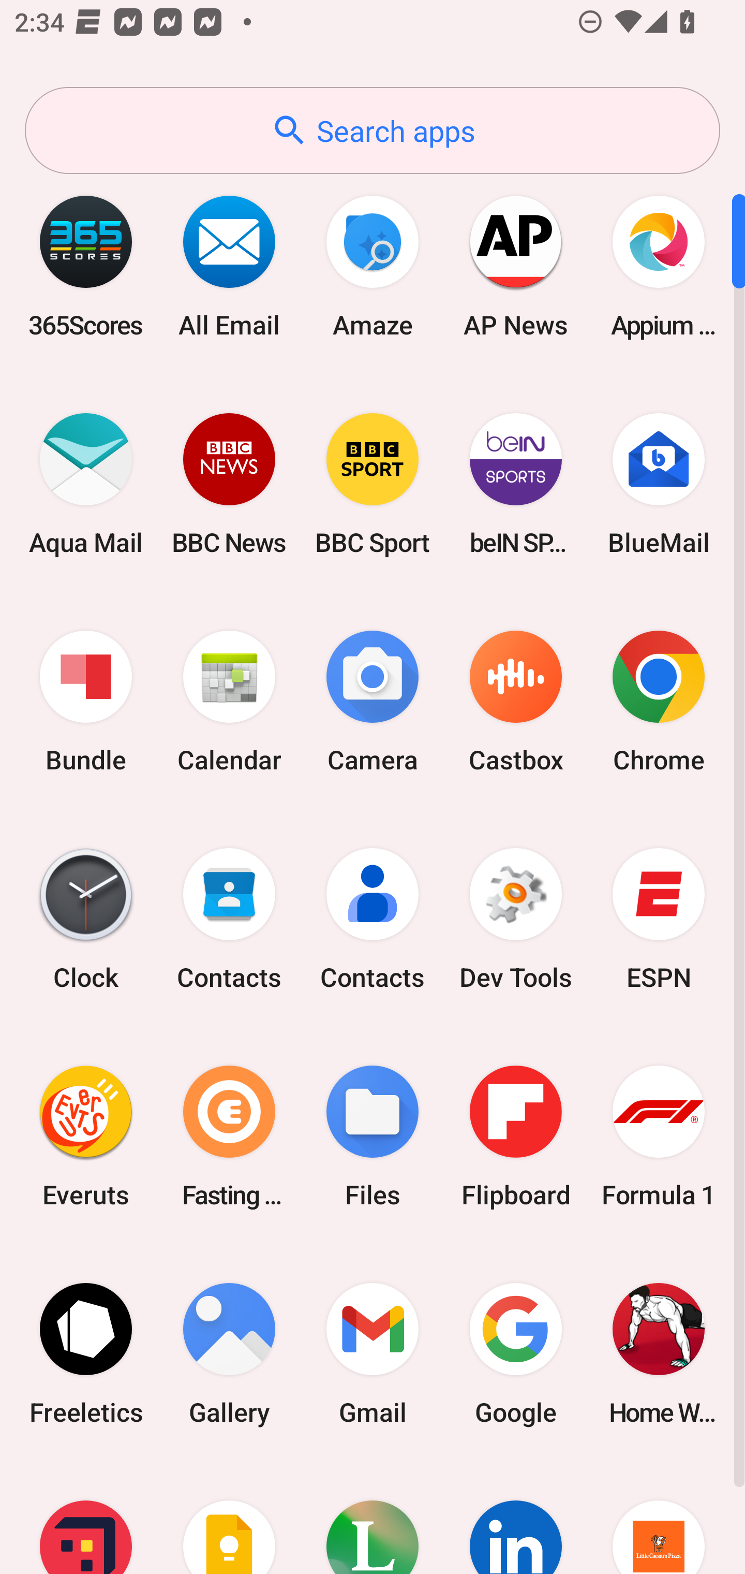 The height and width of the screenshot is (1574, 745). What do you see at coordinates (86, 1136) in the screenshot?
I see `Everuts` at bounding box center [86, 1136].